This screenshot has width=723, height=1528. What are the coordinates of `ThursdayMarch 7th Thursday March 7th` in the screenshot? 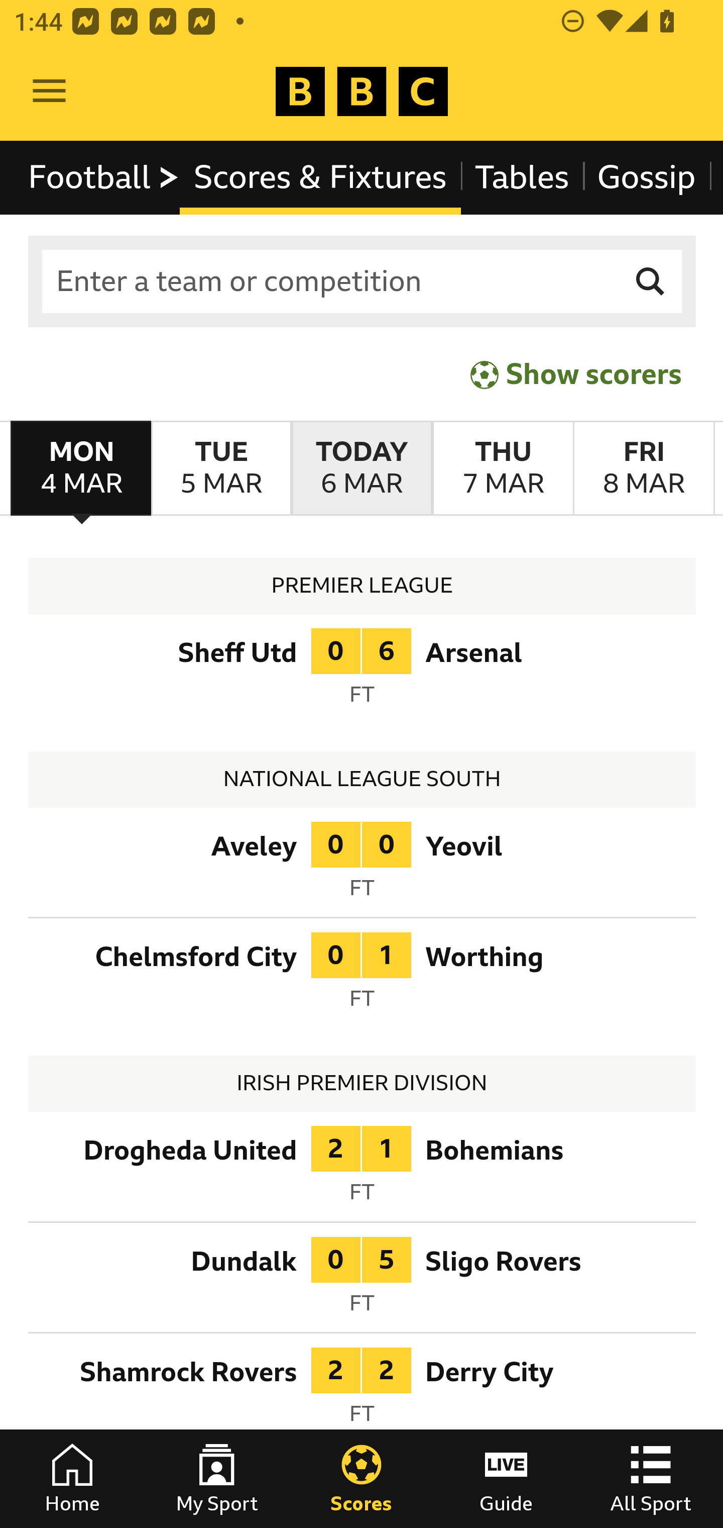 It's located at (502, 468).